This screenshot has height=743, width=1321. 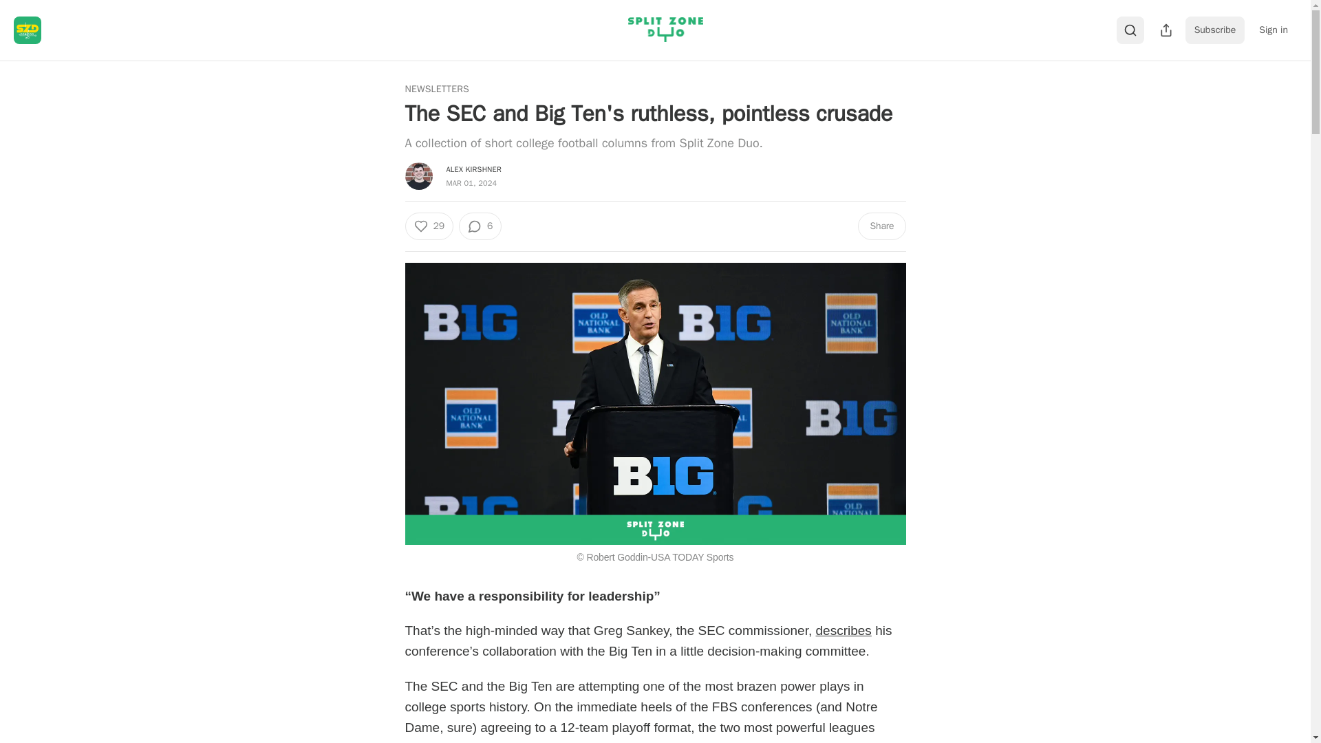 I want to click on ALEX KIRSHNER, so click(x=473, y=169).